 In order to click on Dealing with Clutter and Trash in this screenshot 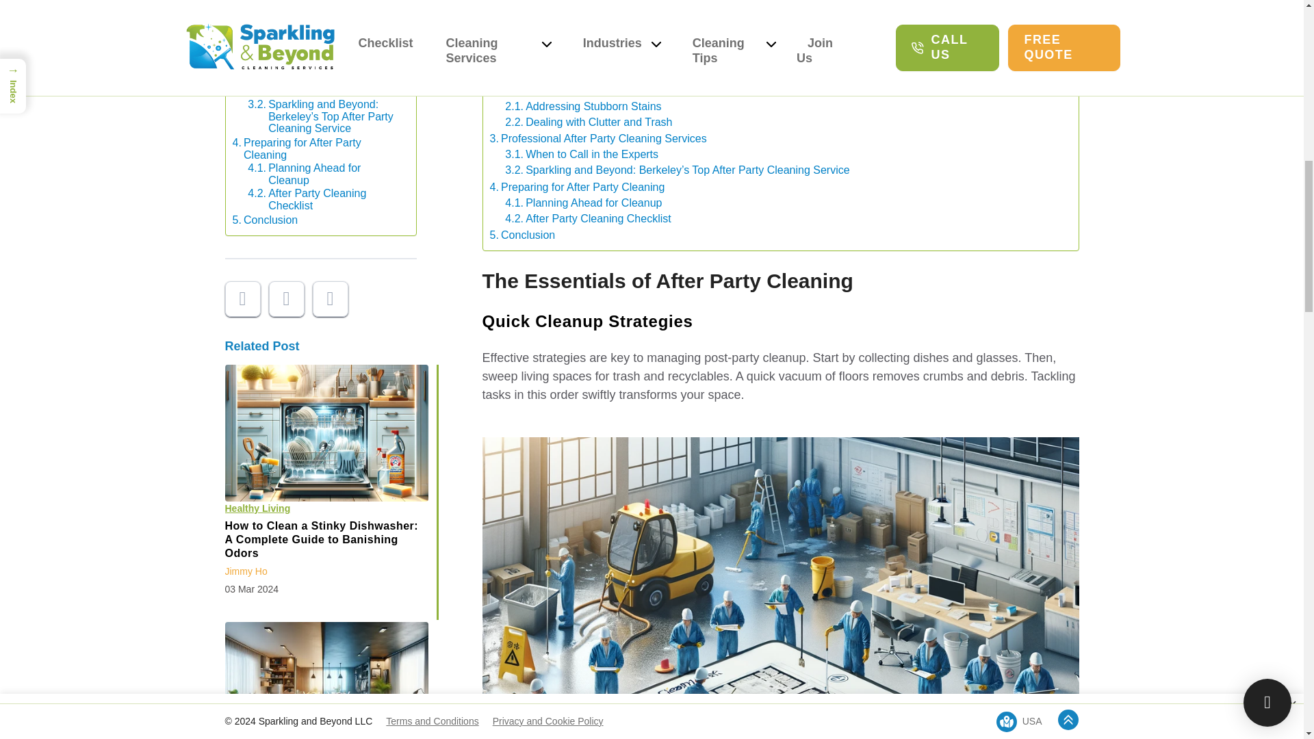, I will do `click(588, 122)`.